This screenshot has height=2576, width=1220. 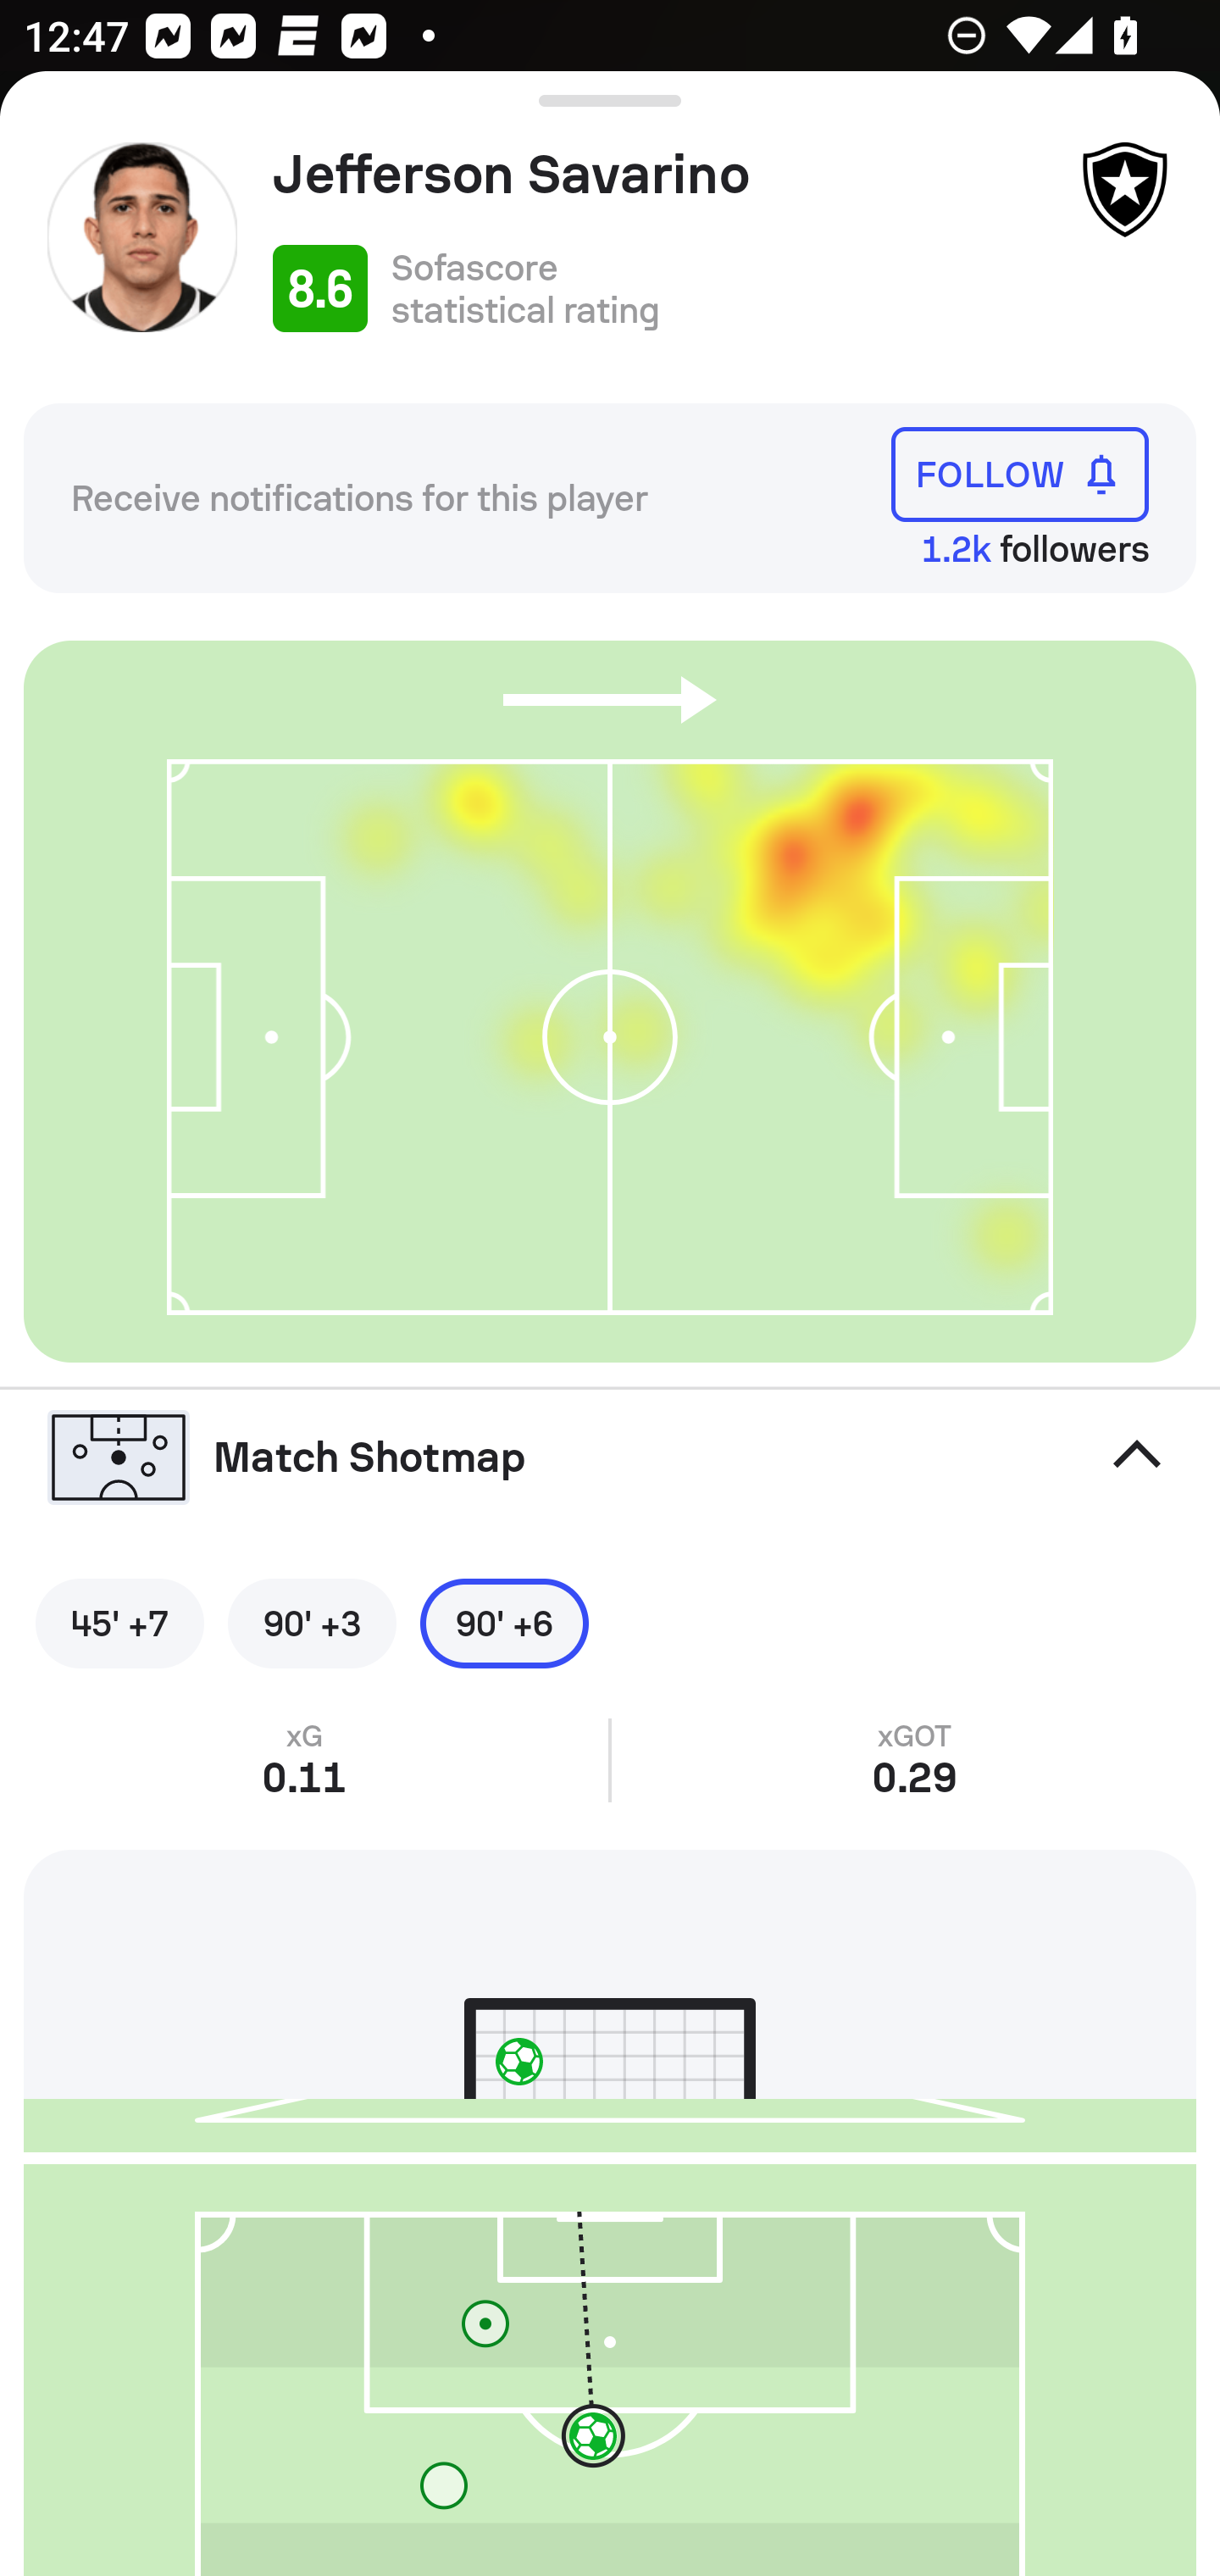 What do you see at coordinates (1020, 475) in the screenshot?
I see `FOLLOW` at bounding box center [1020, 475].